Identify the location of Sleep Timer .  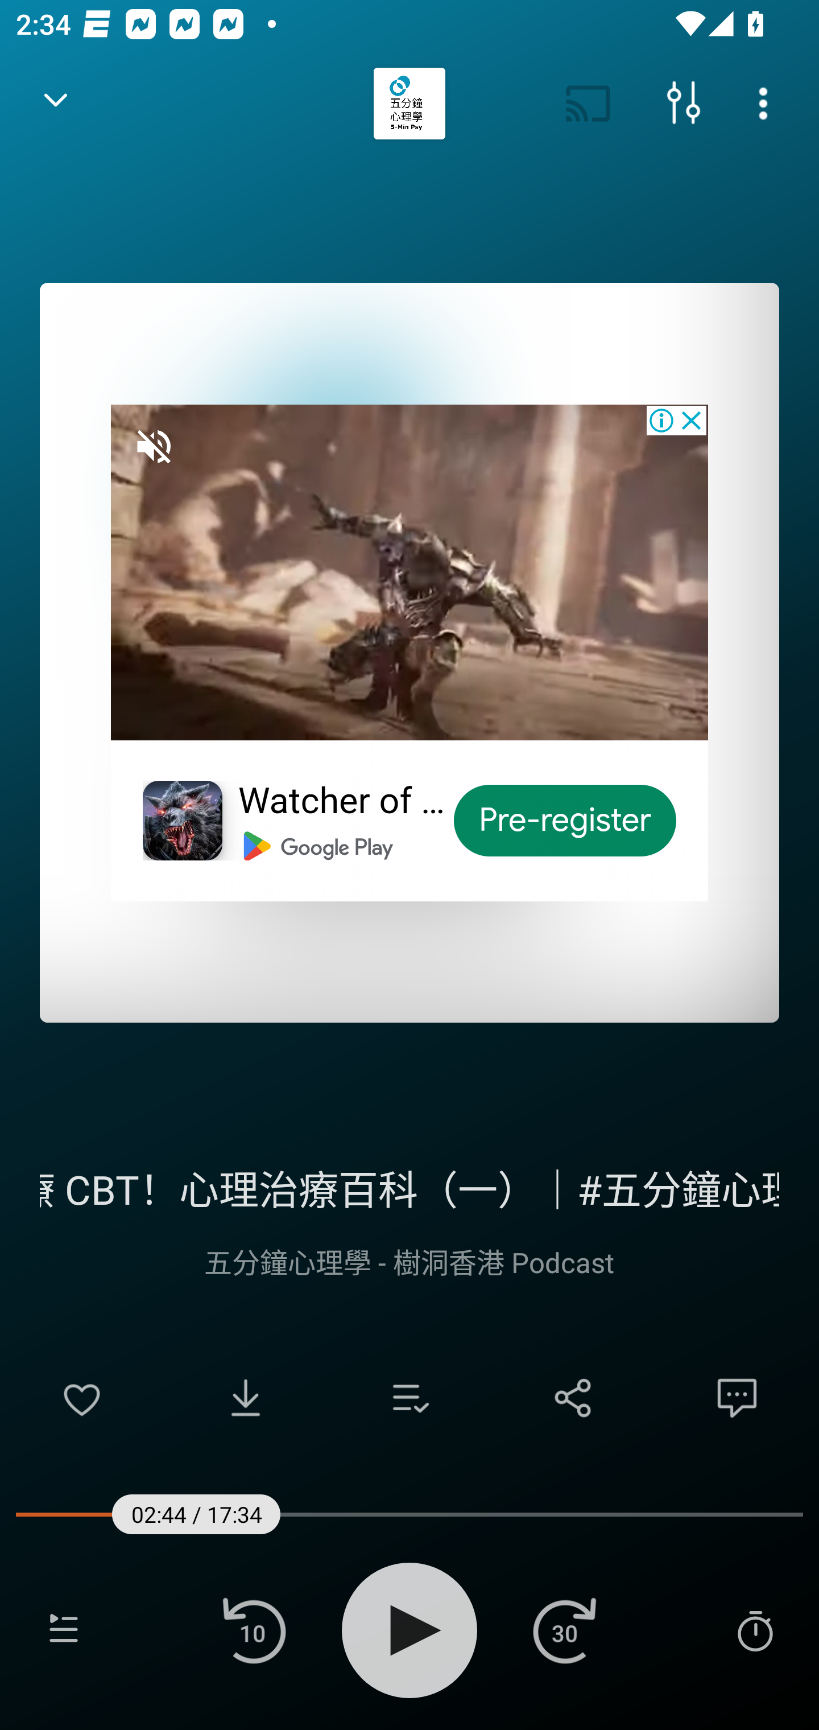
(755, 1630).